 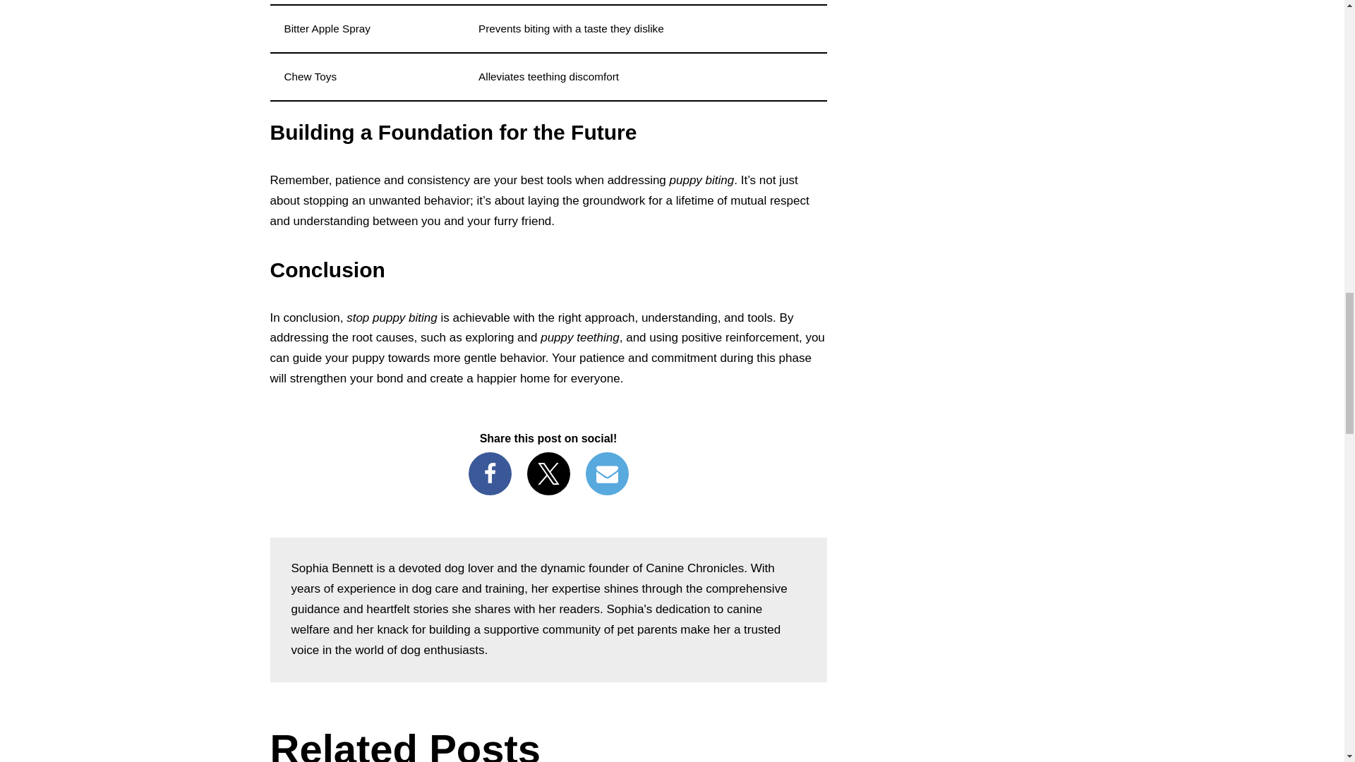 What do you see at coordinates (548, 474) in the screenshot?
I see `X` at bounding box center [548, 474].